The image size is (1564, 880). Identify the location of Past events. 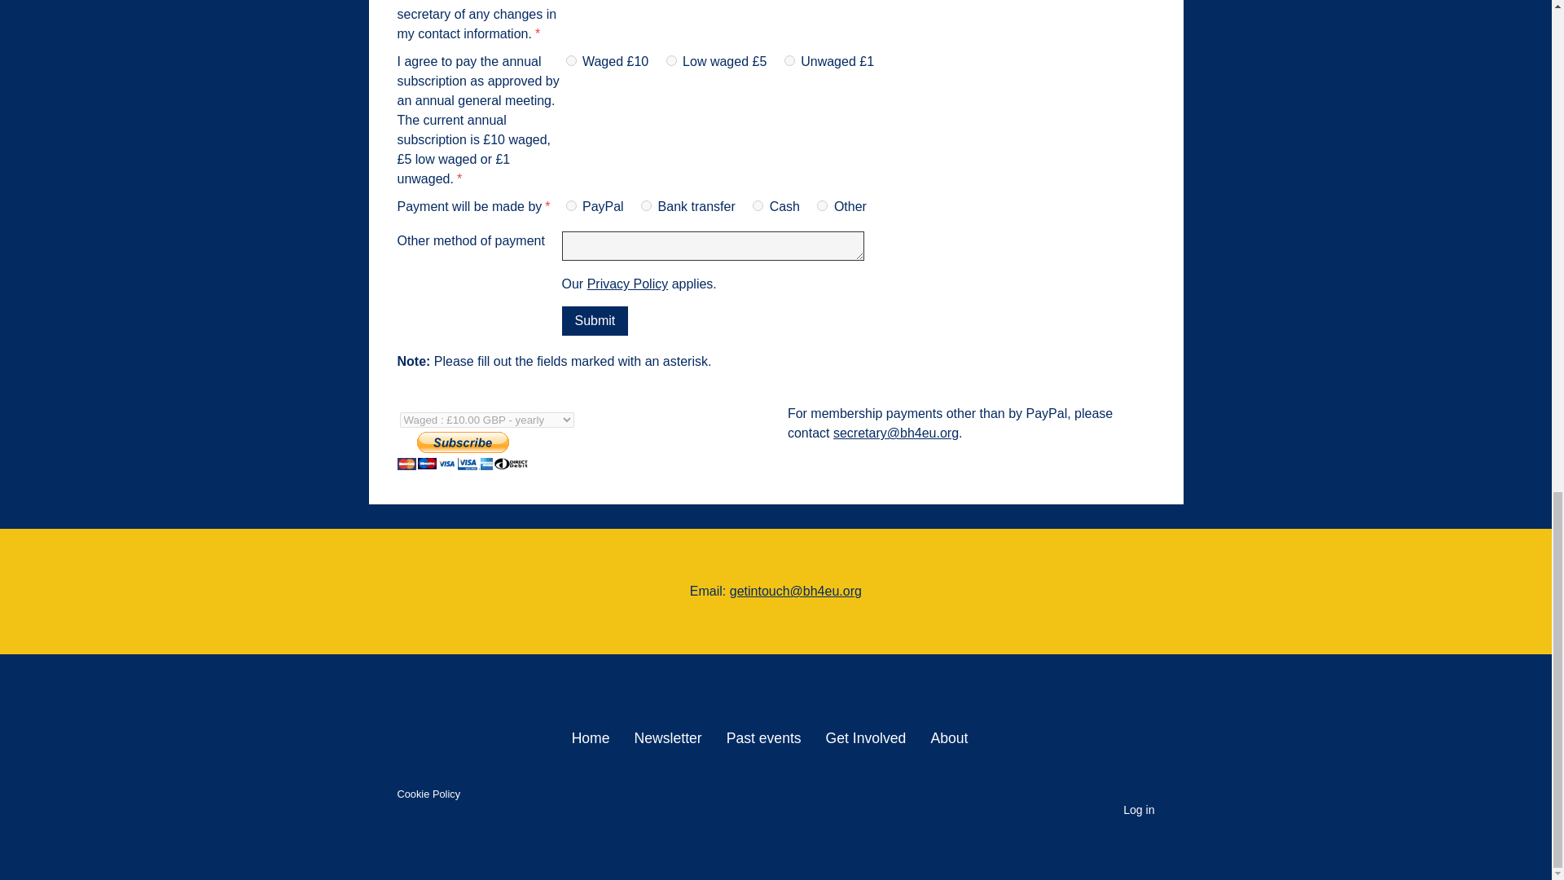
(764, 738).